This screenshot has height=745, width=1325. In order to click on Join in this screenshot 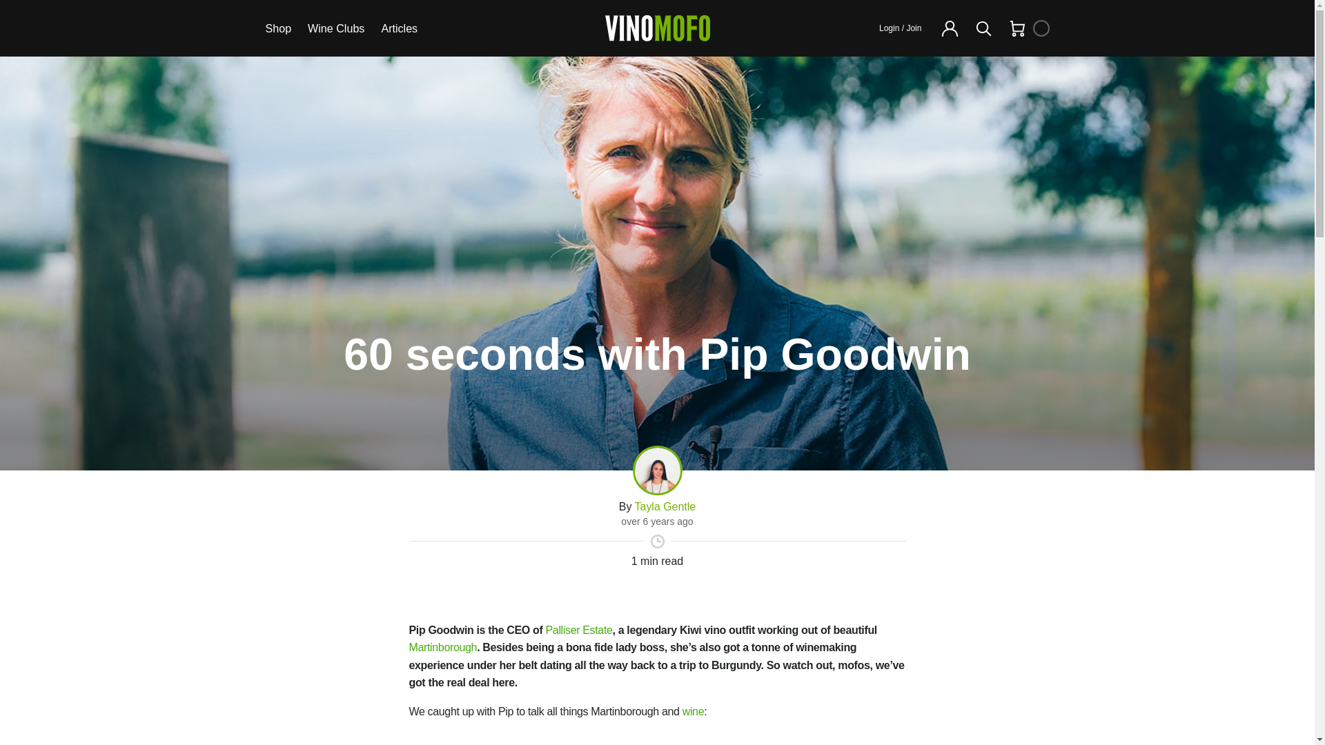, I will do `click(914, 28)`.